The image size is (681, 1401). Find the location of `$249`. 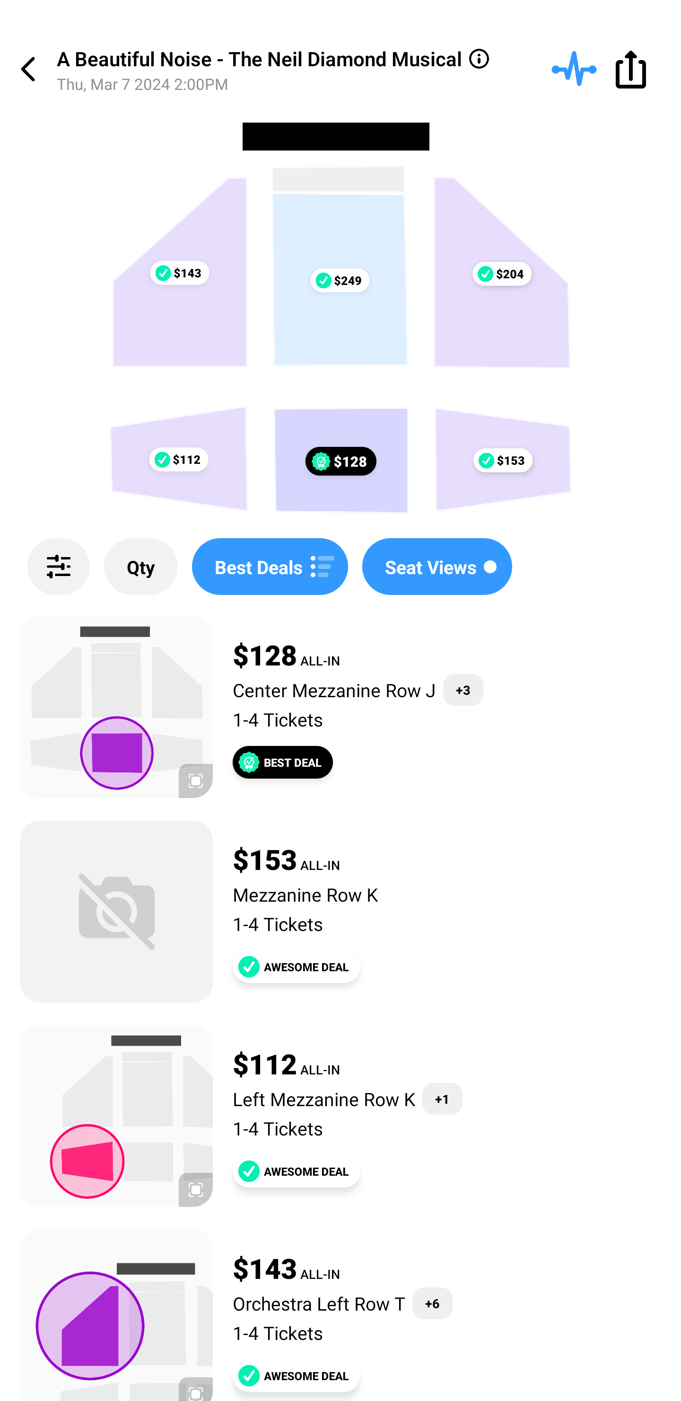

$249 is located at coordinates (340, 280).